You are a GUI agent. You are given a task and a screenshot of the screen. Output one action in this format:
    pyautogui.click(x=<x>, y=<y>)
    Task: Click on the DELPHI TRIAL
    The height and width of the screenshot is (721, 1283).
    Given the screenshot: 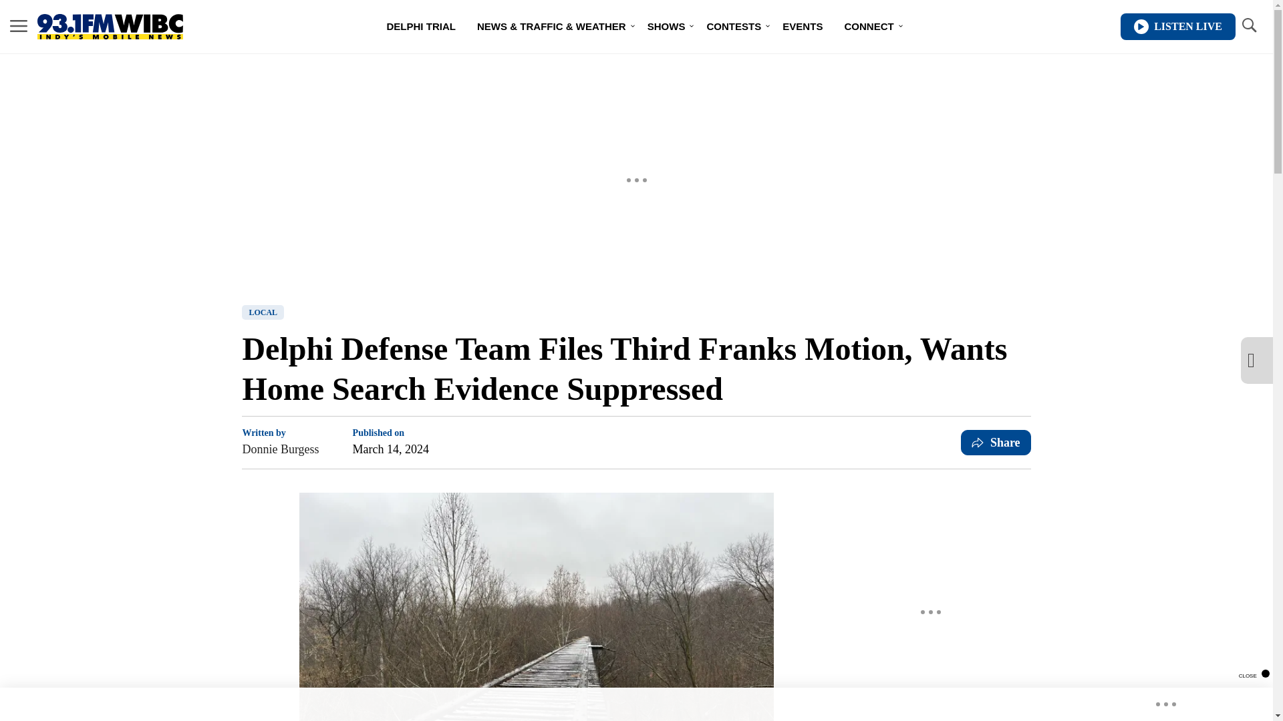 What is the action you would take?
    pyautogui.click(x=421, y=27)
    